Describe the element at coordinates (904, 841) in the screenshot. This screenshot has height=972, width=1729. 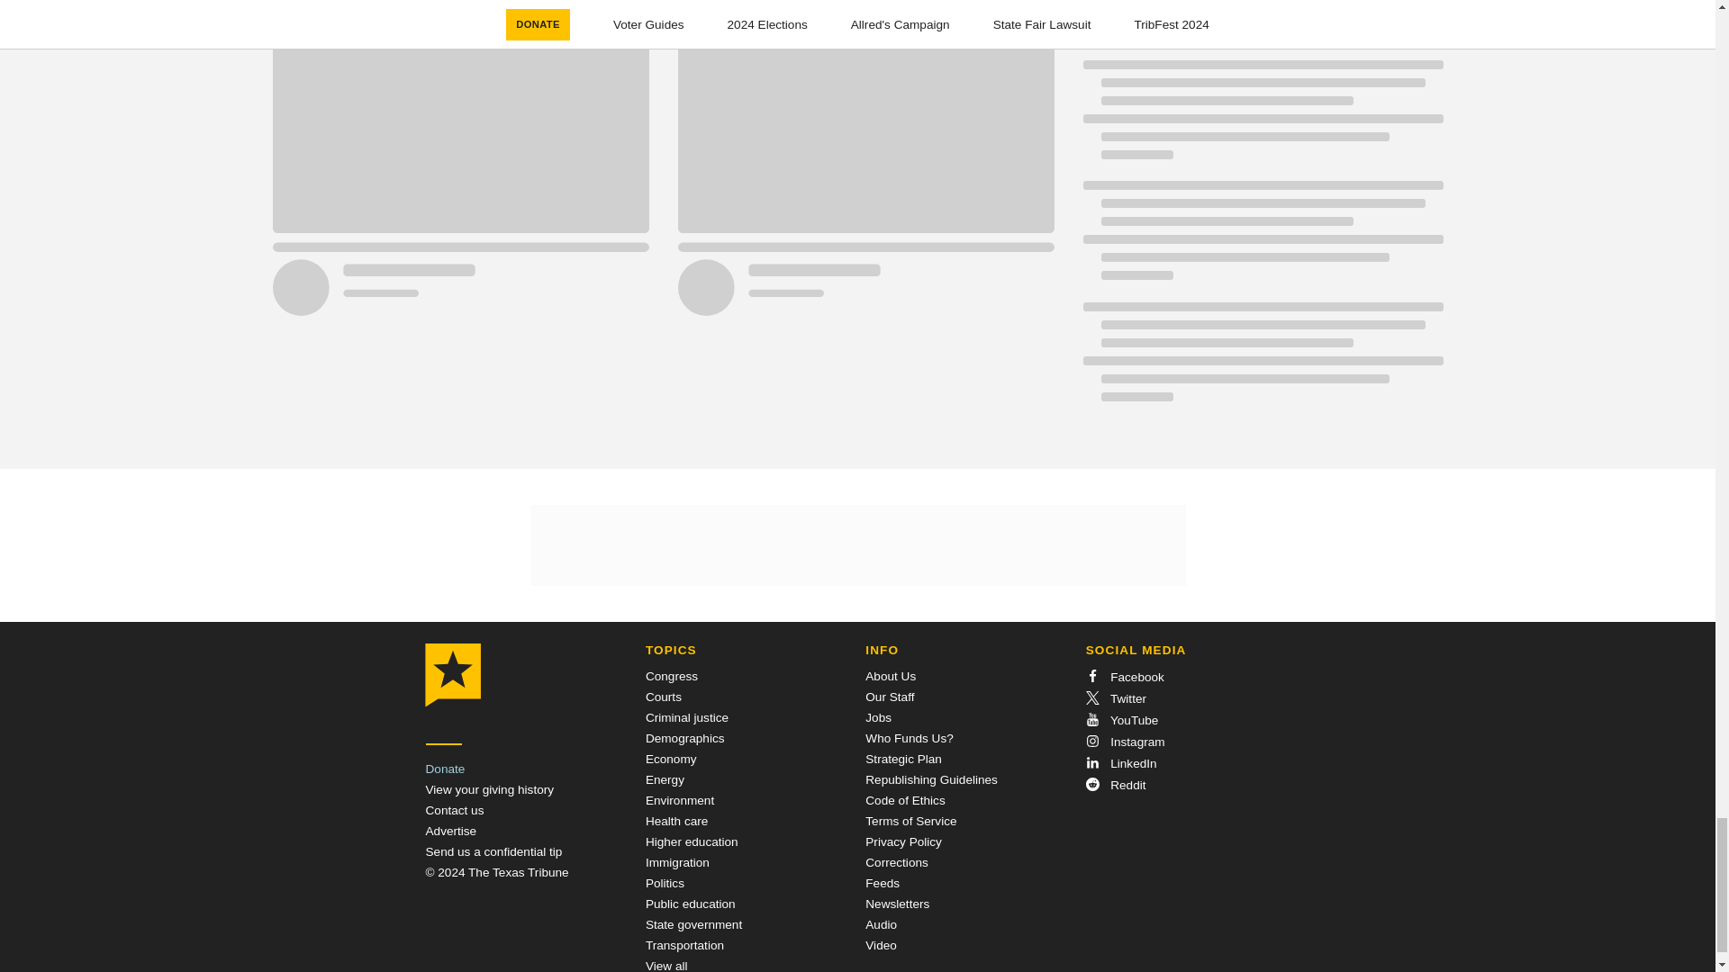
I see `Privacy Policy` at that location.